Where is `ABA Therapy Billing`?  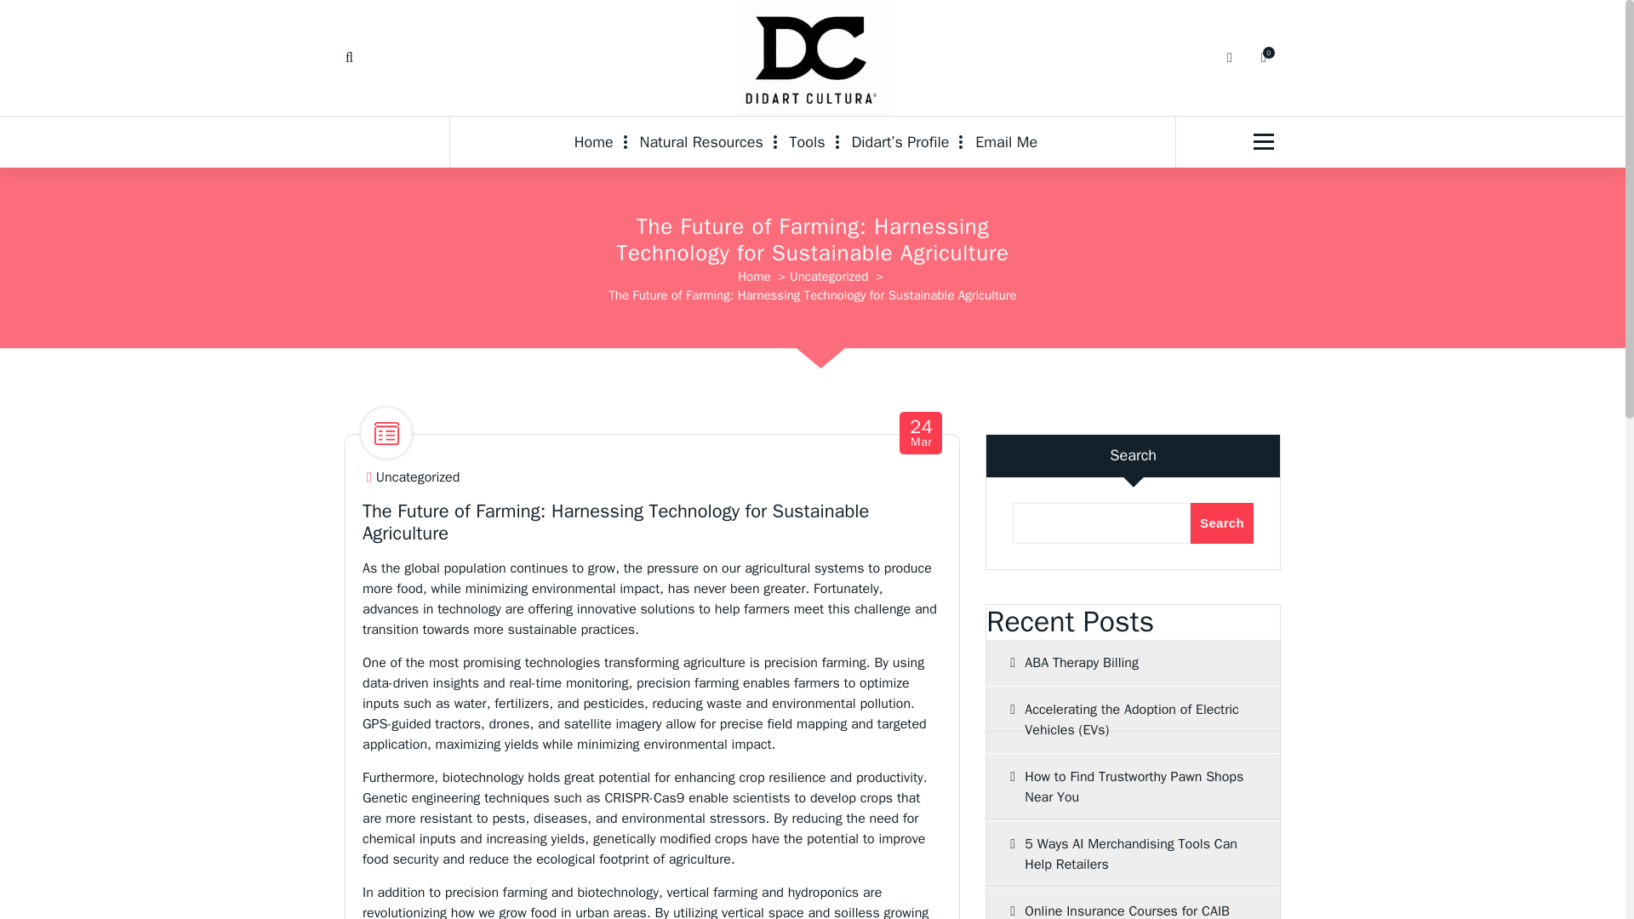 ABA Therapy Billing is located at coordinates (1133, 662).